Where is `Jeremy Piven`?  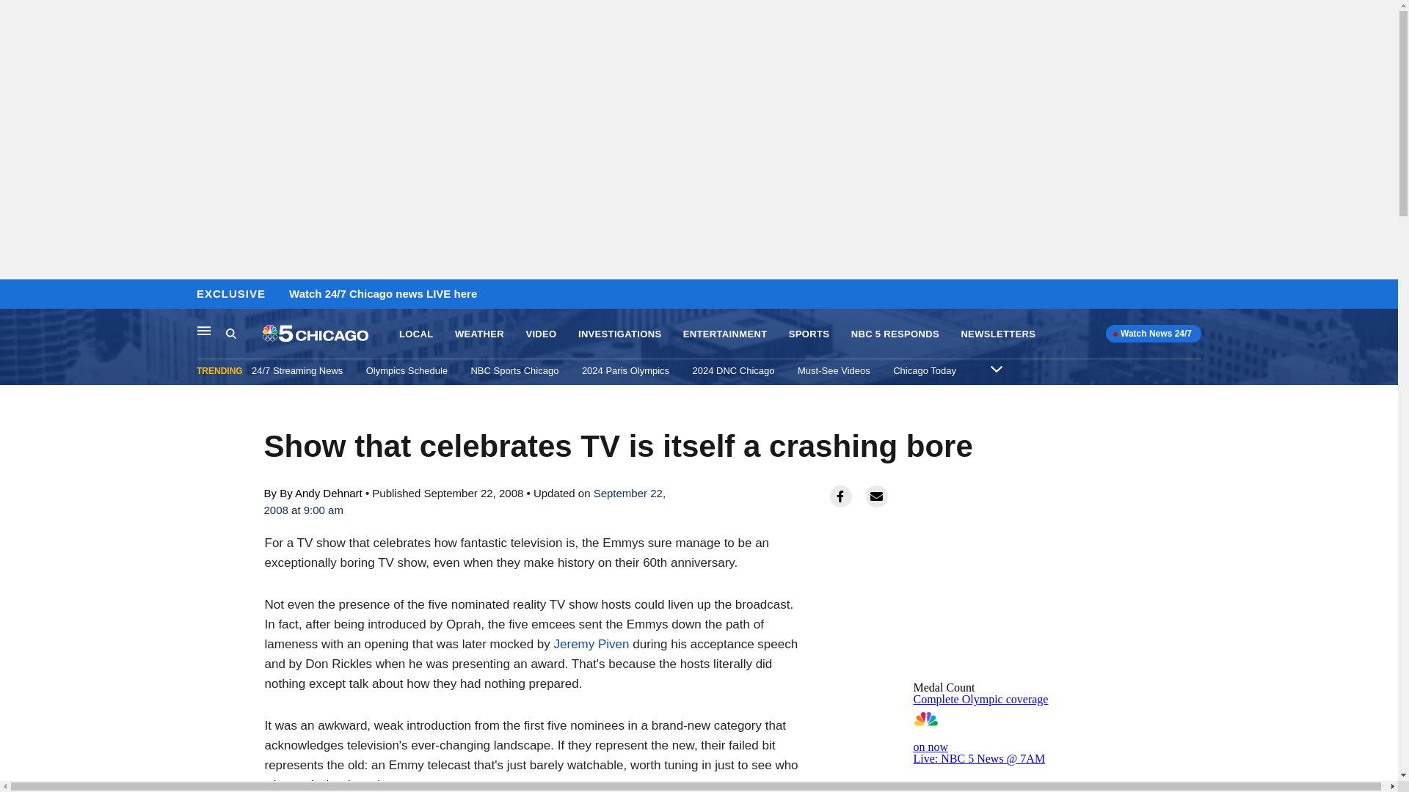
Jeremy Piven is located at coordinates (591, 644).